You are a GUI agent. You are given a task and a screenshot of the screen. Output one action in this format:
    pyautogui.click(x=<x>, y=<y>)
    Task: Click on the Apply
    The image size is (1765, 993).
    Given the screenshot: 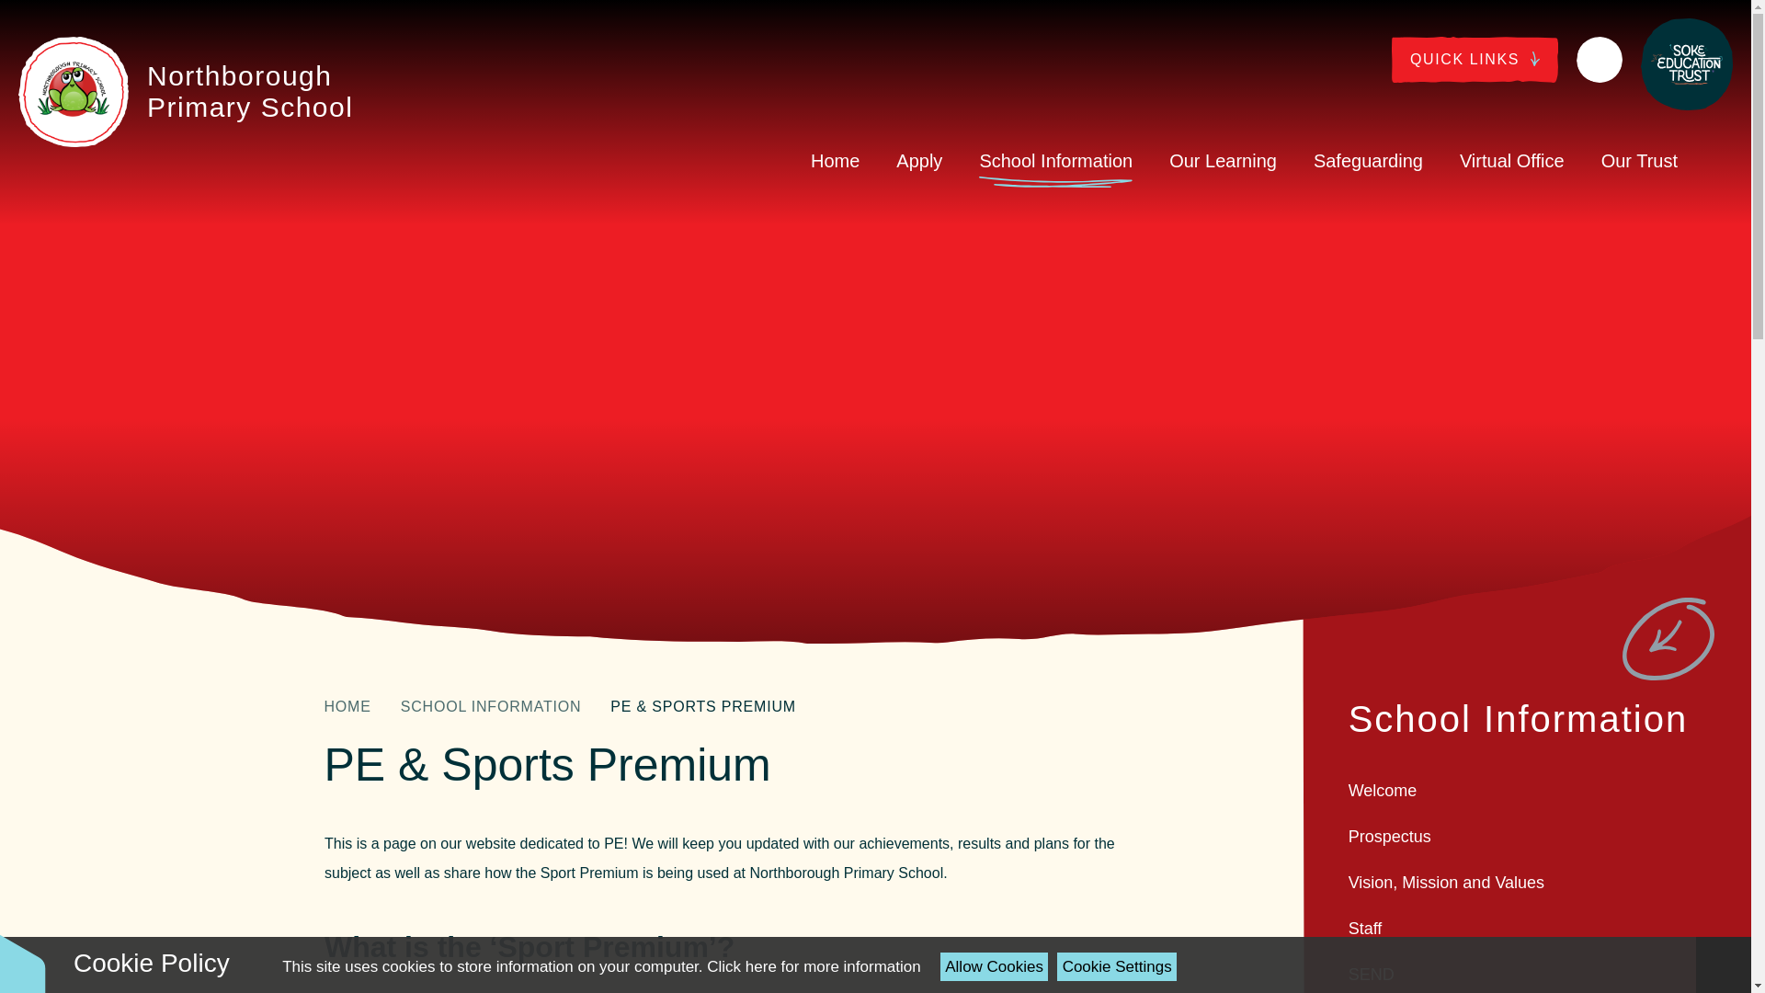 What is the action you would take?
    pyautogui.click(x=919, y=160)
    